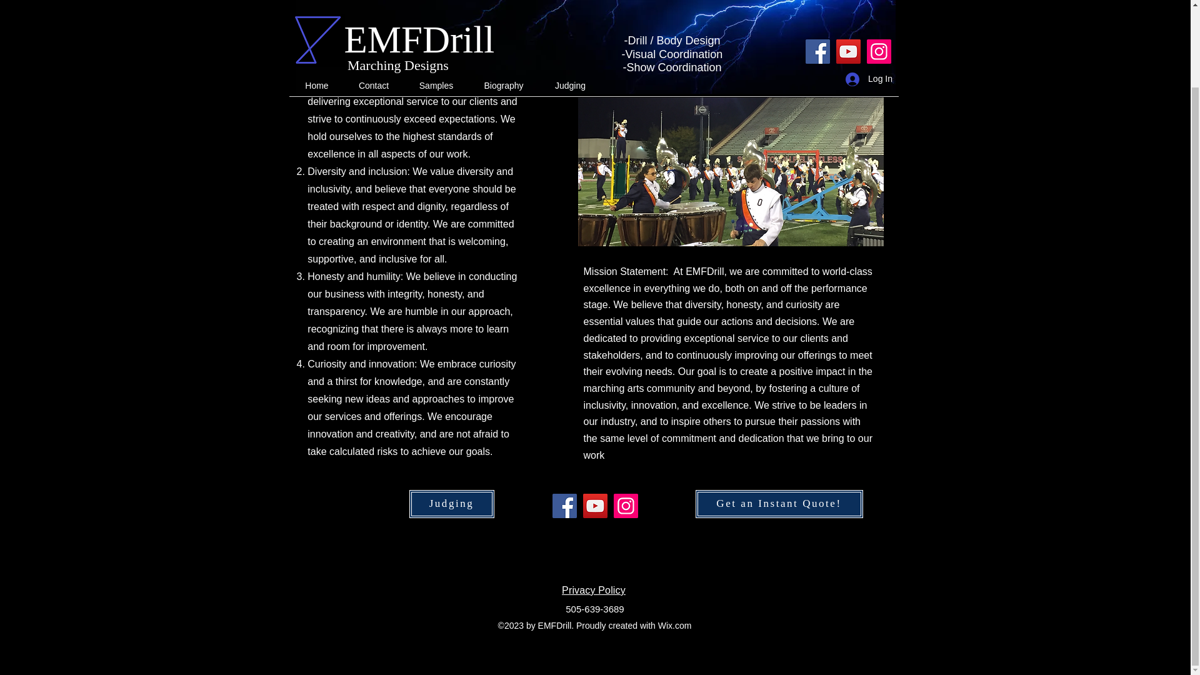 This screenshot has height=675, width=1200. What do you see at coordinates (570, 1) in the screenshot?
I see `Judging` at bounding box center [570, 1].